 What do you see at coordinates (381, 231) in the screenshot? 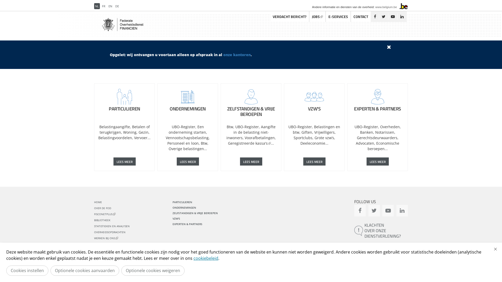
I see `KLACHTEN
OVER ONZE DIENSTVERLENING?` at bounding box center [381, 231].